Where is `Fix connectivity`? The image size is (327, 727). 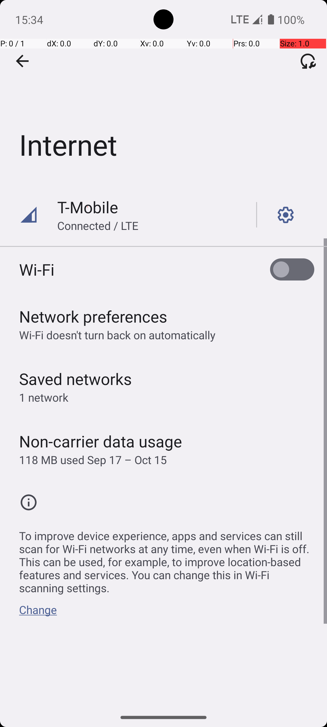 Fix connectivity is located at coordinates (308, 61).